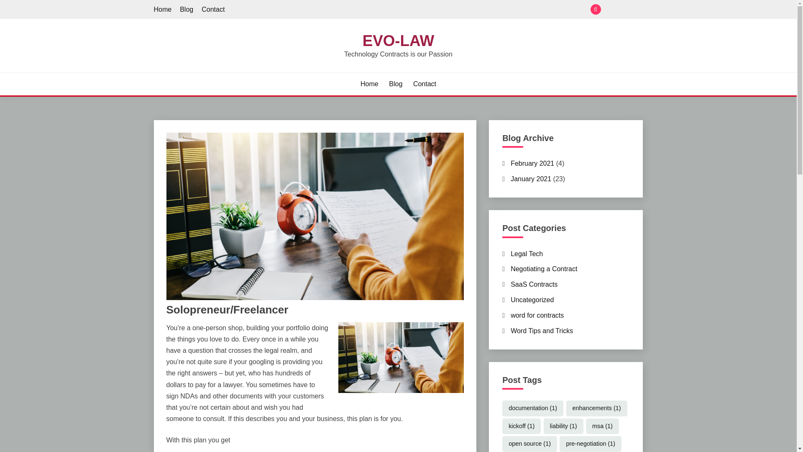 This screenshot has height=452, width=803. Describe the element at coordinates (395, 84) in the screenshot. I see `Blog` at that location.